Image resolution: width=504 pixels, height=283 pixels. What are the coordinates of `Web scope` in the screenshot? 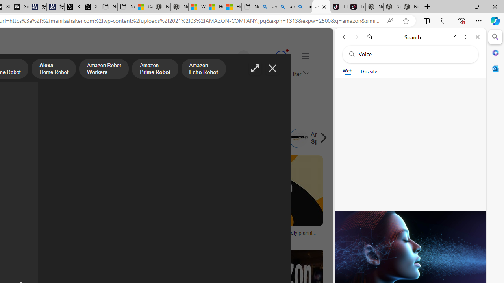 It's located at (347, 71).